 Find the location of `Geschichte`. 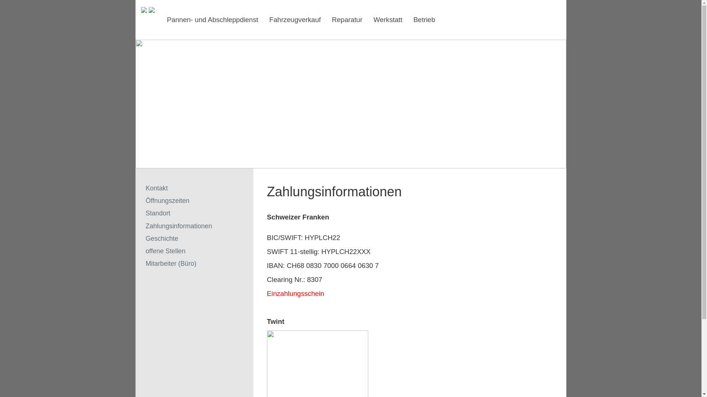

Geschichte is located at coordinates (162, 239).